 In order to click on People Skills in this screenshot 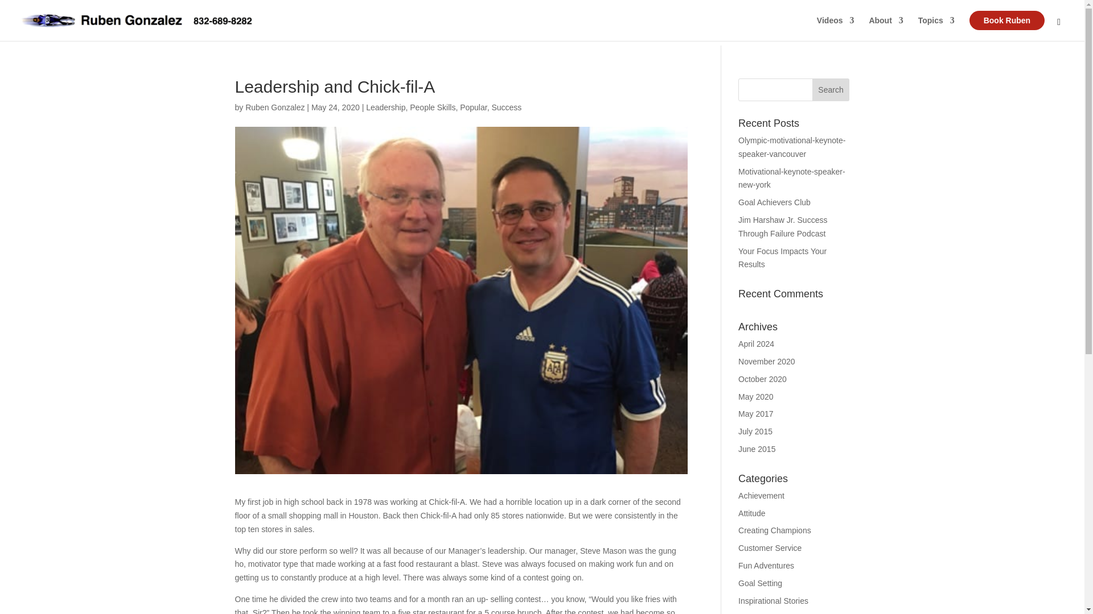, I will do `click(433, 107)`.